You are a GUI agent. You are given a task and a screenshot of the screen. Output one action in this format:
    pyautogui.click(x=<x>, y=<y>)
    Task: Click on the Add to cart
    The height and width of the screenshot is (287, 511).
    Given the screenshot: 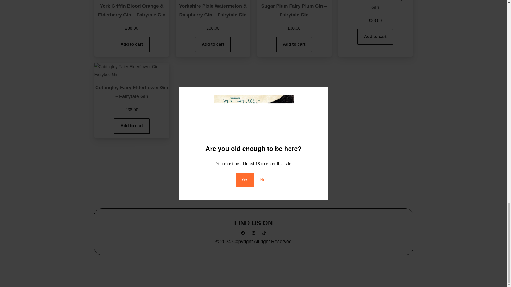 What is the action you would take?
    pyautogui.click(x=375, y=37)
    